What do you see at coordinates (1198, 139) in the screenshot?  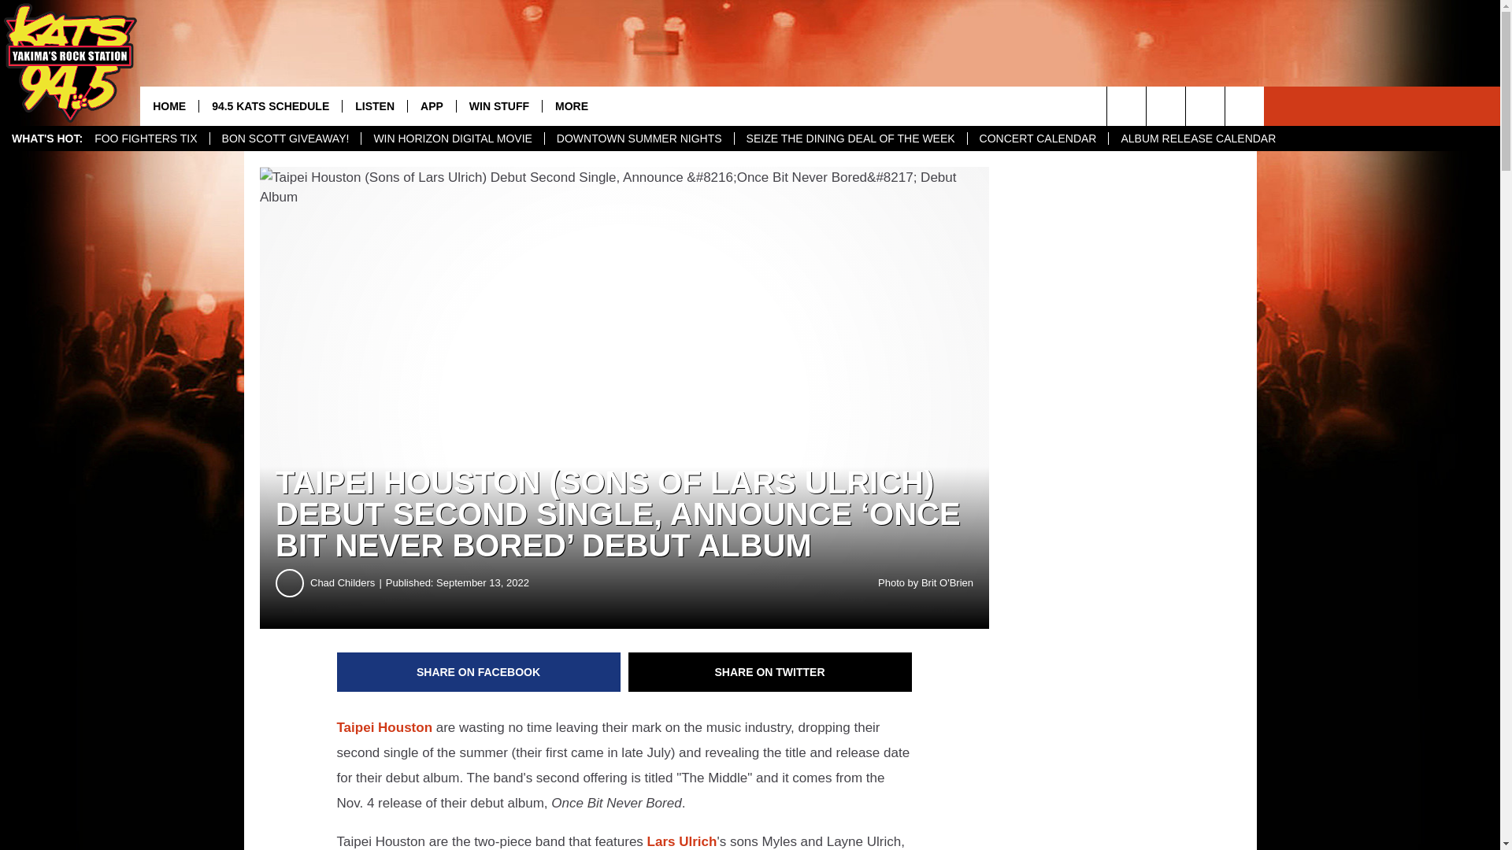 I see `ALBUM RELEASE CALENDAR` at bounding box center [1198, 139].